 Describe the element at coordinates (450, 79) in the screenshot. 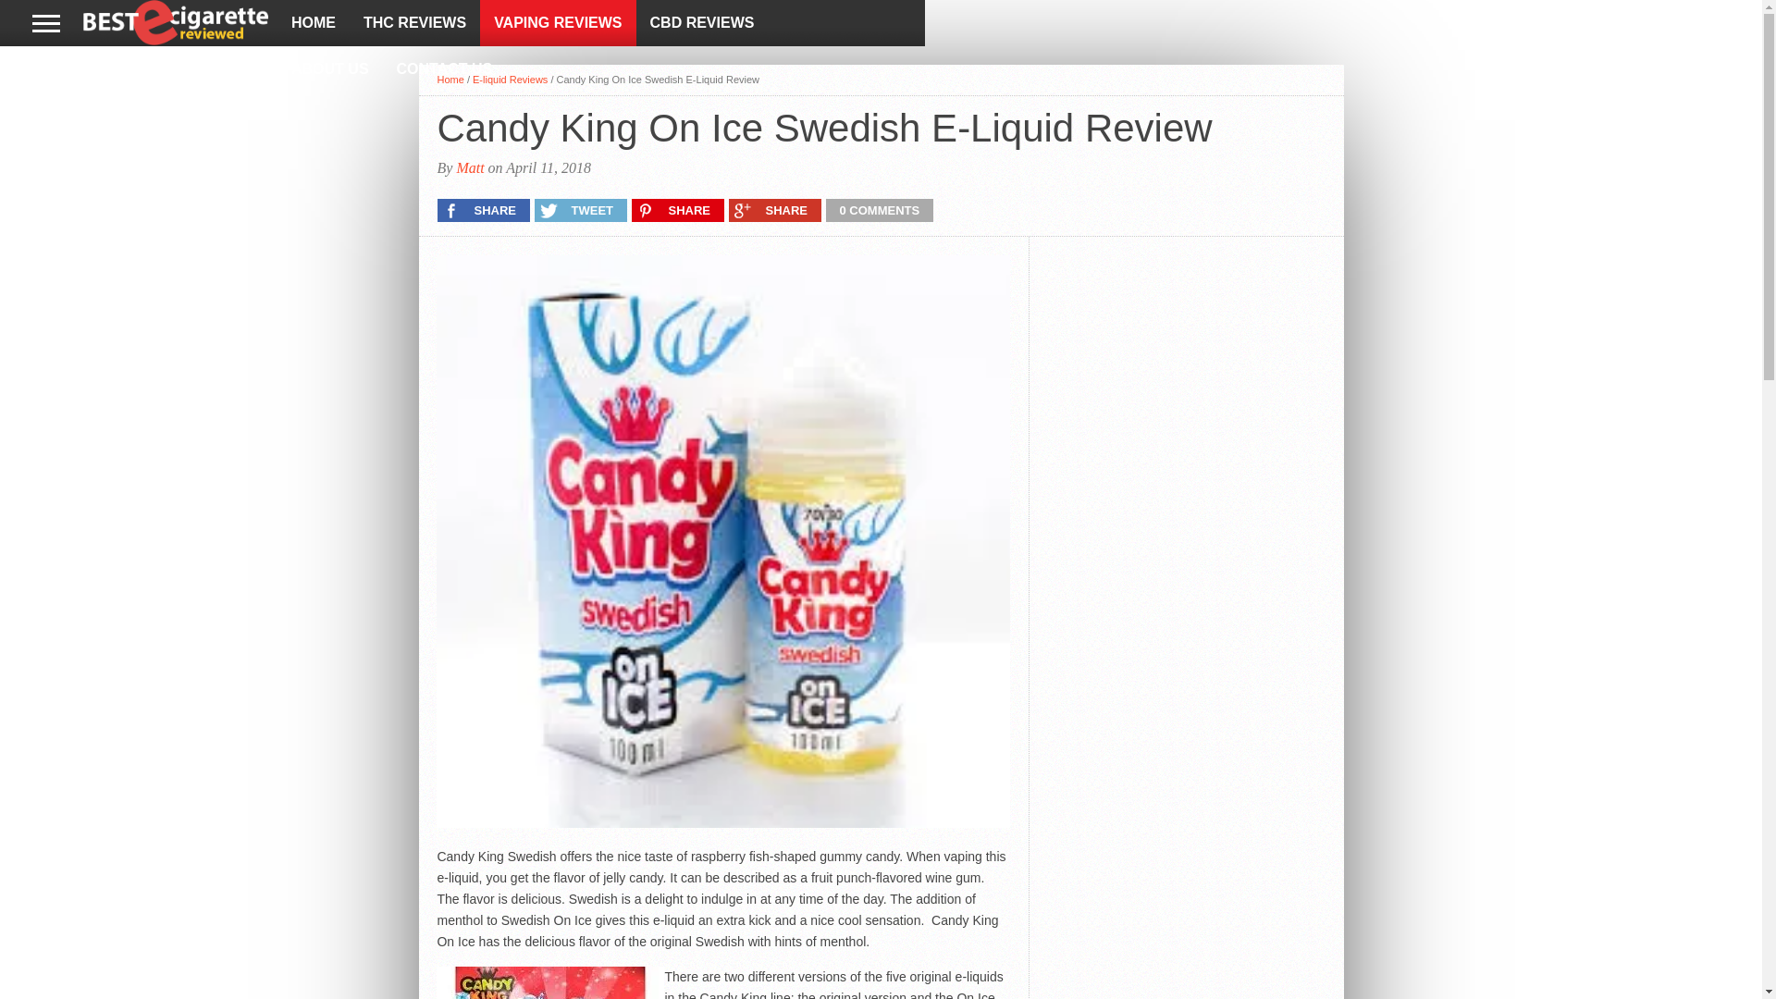

I see `Home` at that location.